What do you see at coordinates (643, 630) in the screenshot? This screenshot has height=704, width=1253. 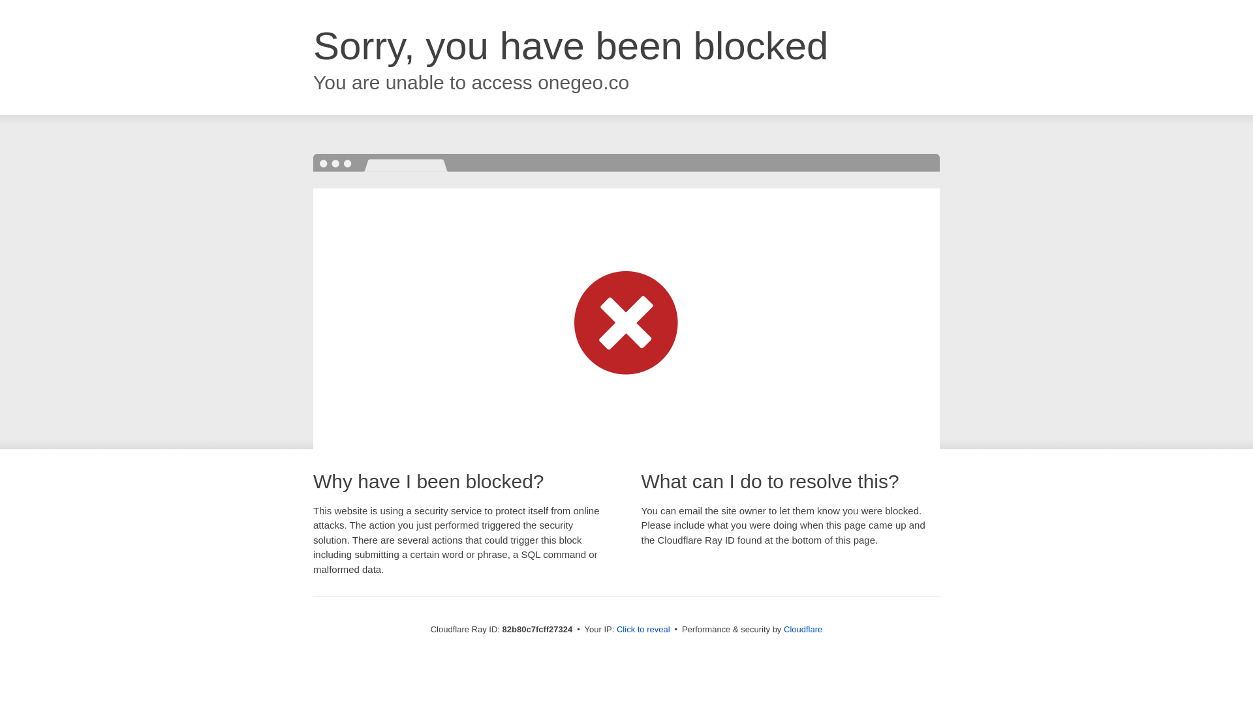 I see `Click to reveal` at bounding box center [643, 630].